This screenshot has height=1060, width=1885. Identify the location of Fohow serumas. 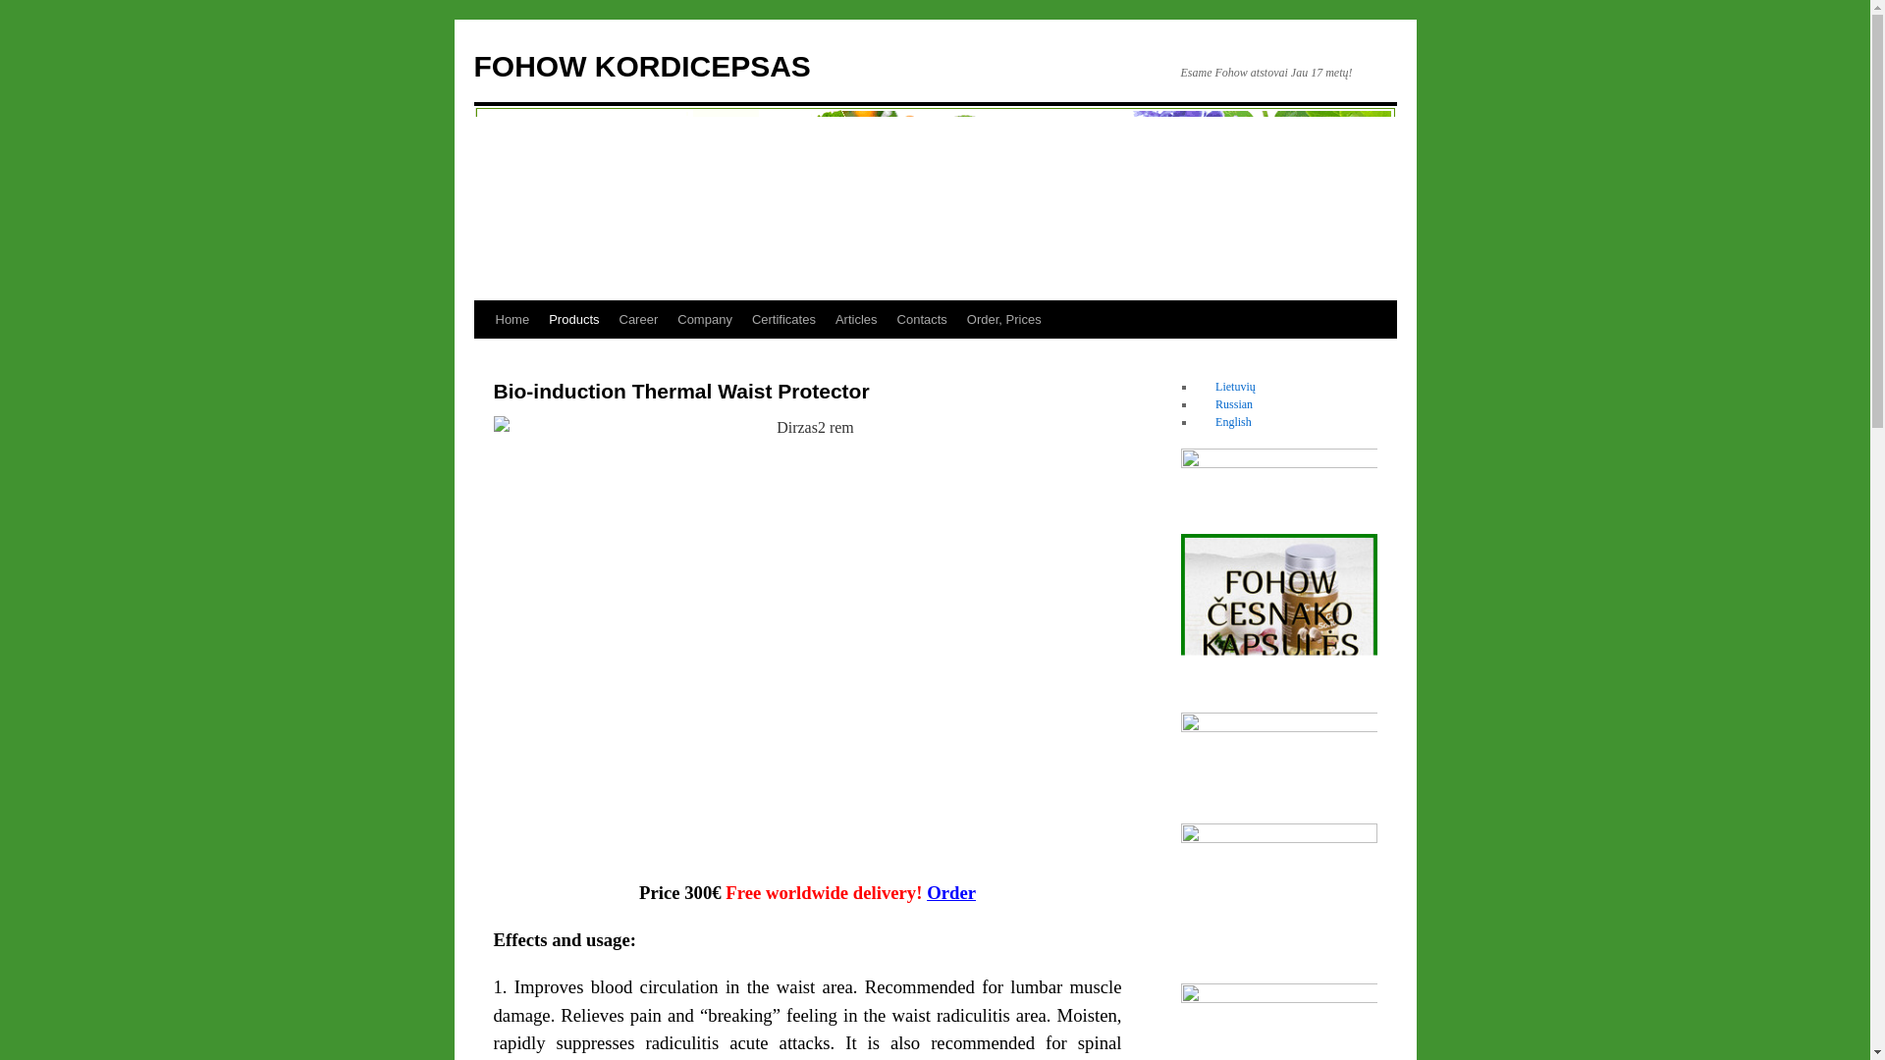
(1277, 897).